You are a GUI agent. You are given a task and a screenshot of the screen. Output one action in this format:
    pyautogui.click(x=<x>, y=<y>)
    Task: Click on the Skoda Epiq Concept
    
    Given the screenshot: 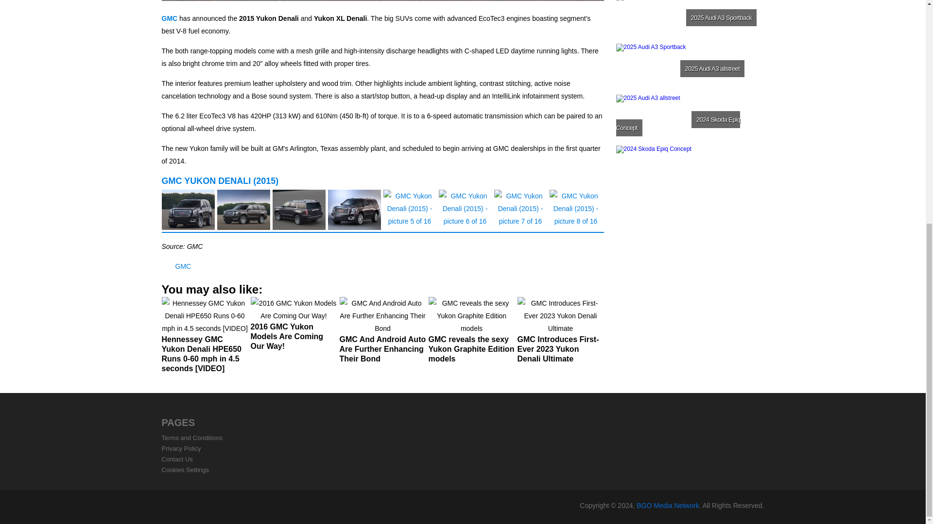 What is the action you would take?
    pyautogui.click(x=689, y=169)
    